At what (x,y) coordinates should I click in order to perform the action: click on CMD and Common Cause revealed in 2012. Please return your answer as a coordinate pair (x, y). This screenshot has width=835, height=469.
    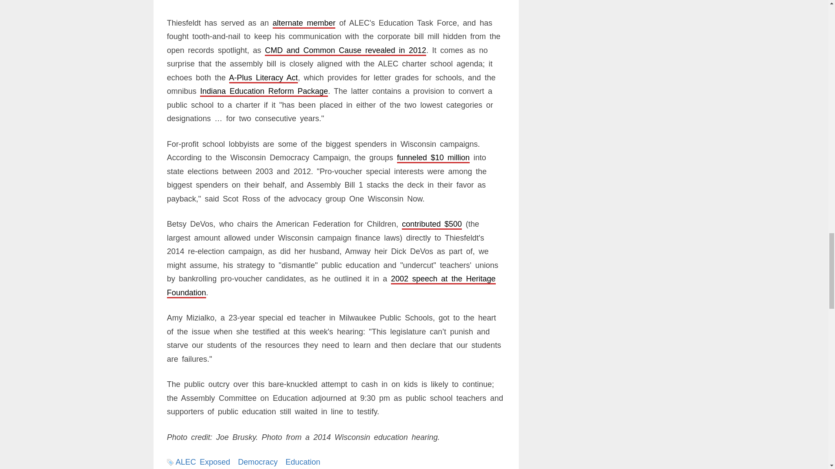
    Looking at the image, I should click on (345, 50).